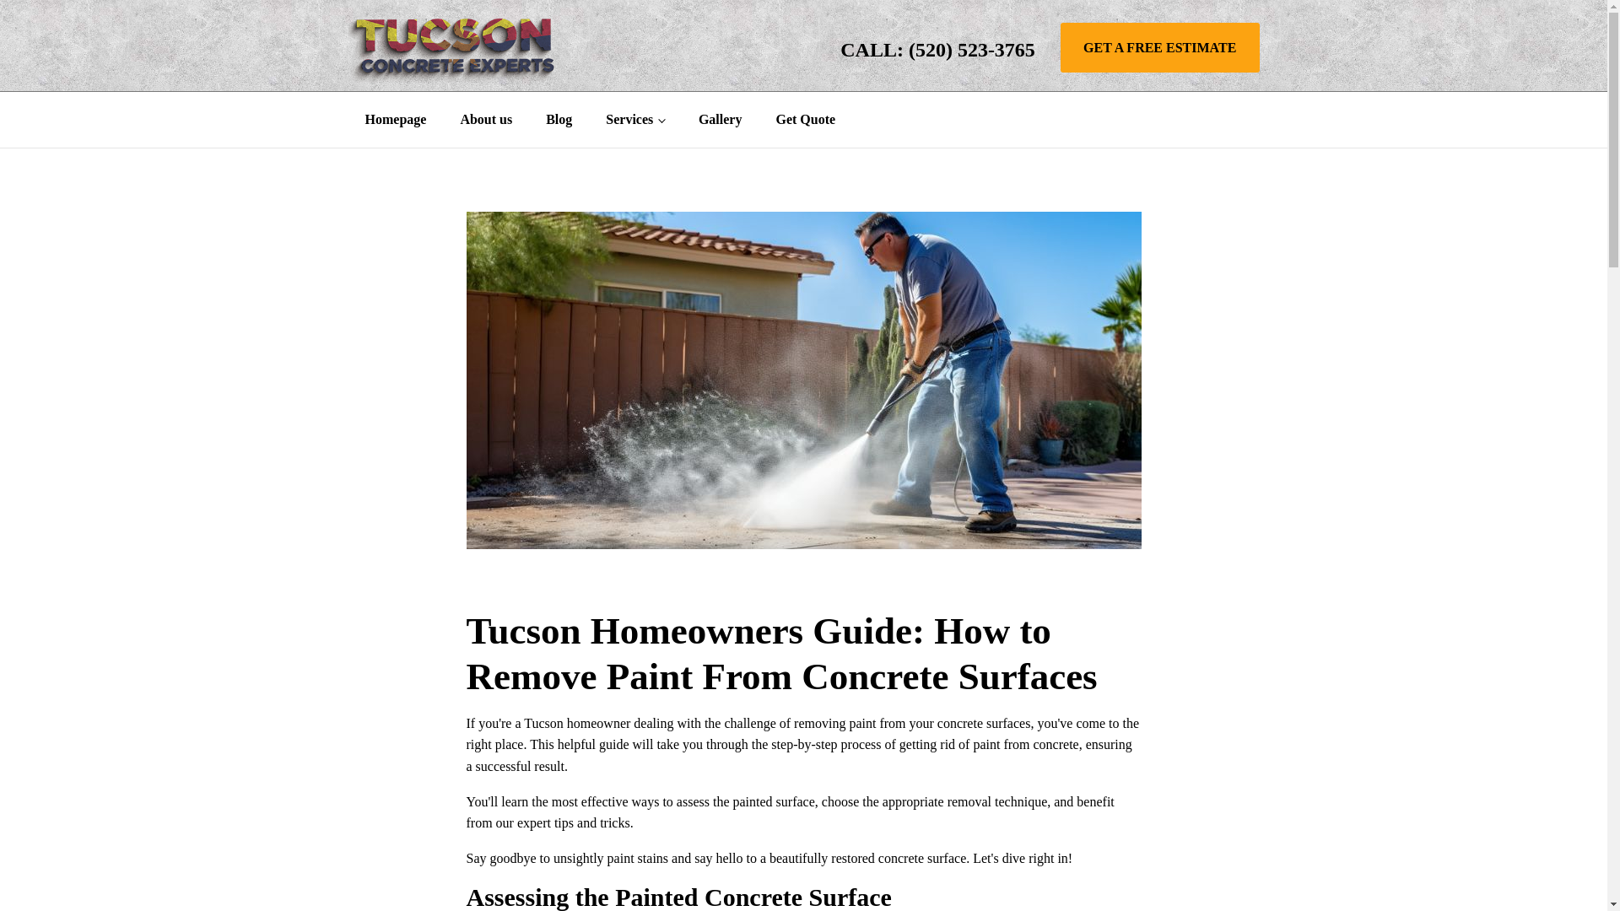 This screenshot has height=911, width=1620. I want to click on About us, so click(486, 120).